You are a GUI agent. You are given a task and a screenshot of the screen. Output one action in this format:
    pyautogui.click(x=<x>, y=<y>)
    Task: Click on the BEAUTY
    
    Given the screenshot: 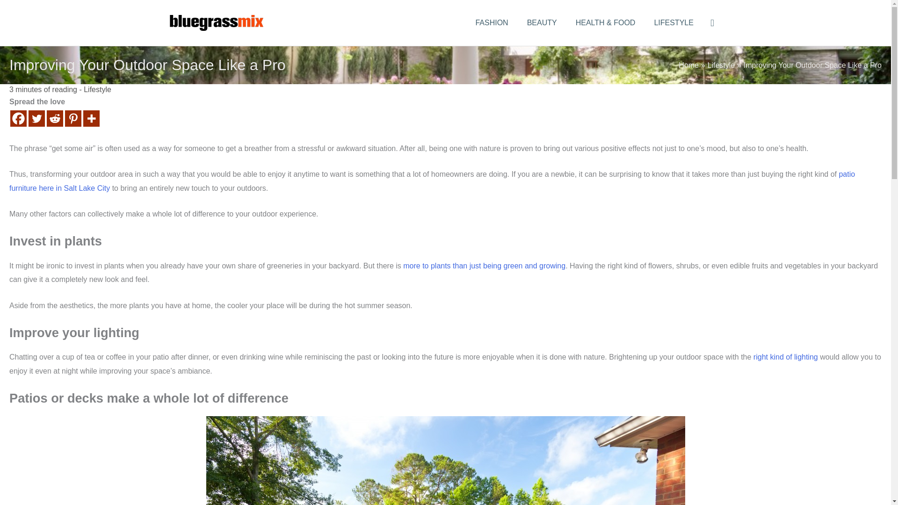 What is the action you would take?
    pyautogui.click(x=542, y=23)
    